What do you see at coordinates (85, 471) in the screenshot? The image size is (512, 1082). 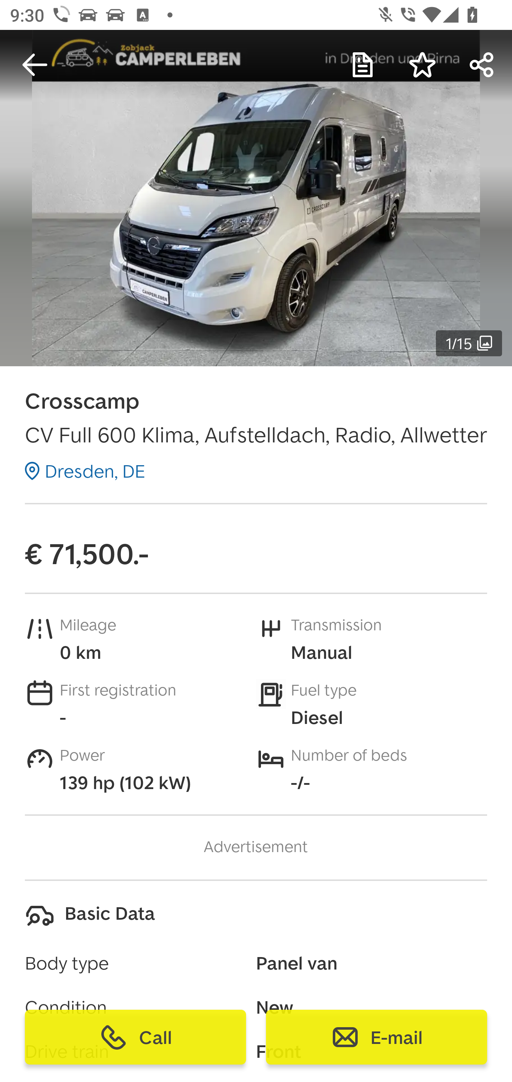 I see `Dresden, DE` at bounding box center [85, 471].